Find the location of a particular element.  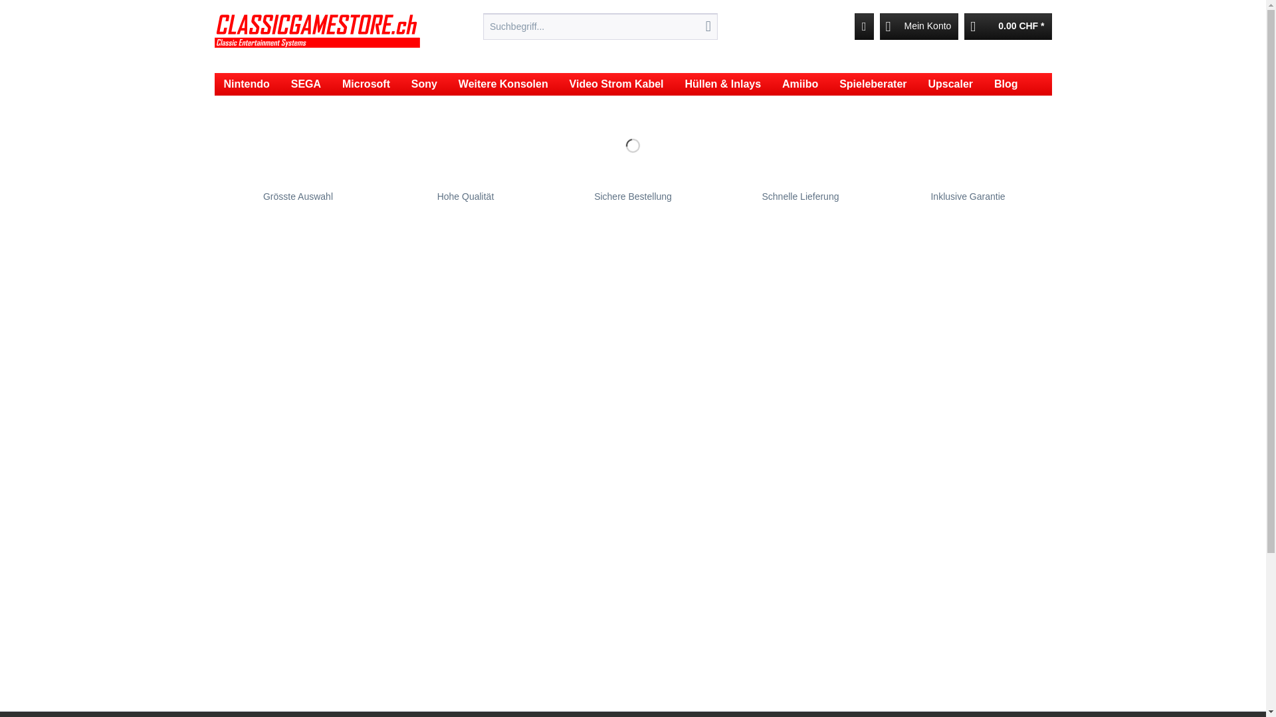

Classicgamestore.ch - zur Startseite wechseln is located at coordinates (317, 40).